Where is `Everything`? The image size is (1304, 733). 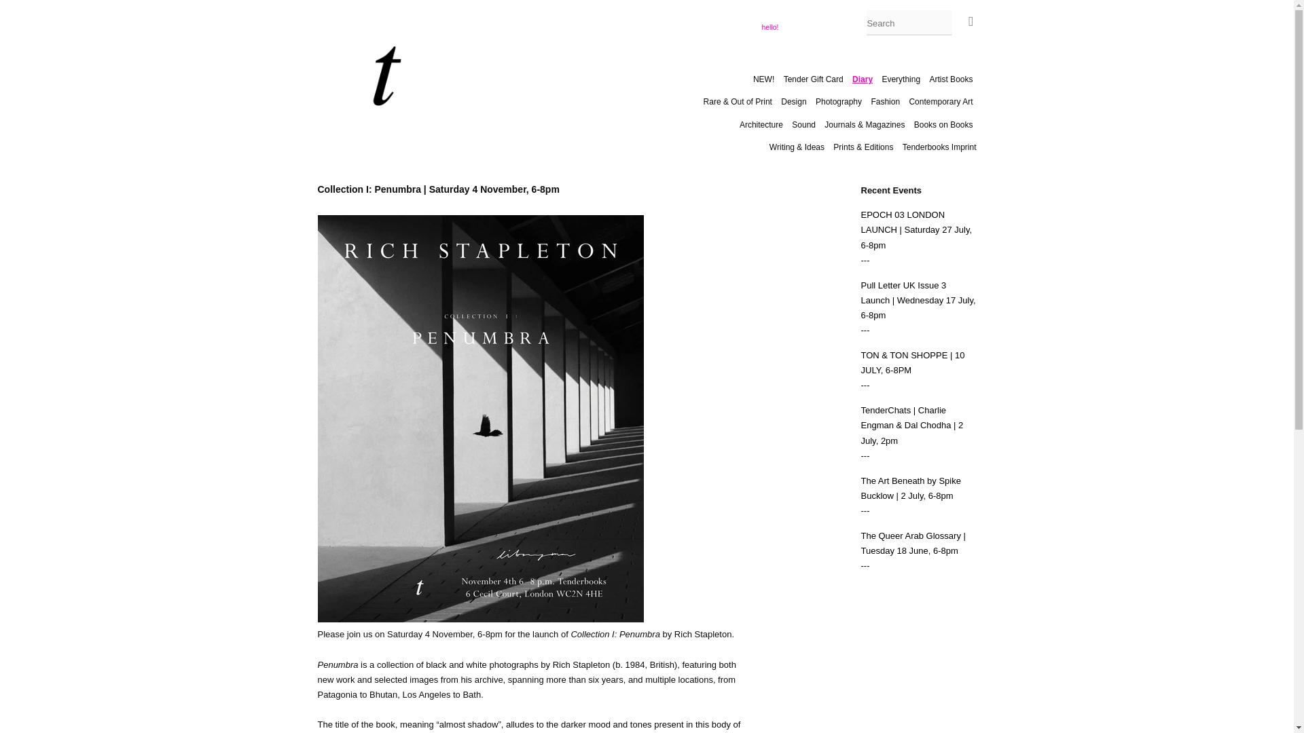
Everything is located at coordinates (901, 79).